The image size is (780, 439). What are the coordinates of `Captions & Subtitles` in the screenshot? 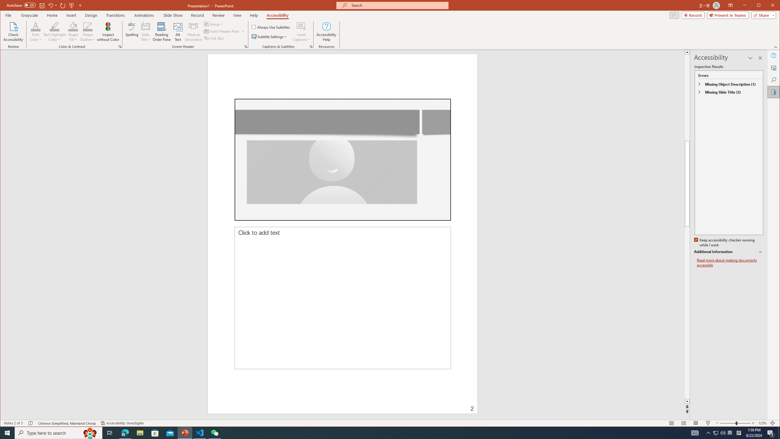 It's located at (311, 47).